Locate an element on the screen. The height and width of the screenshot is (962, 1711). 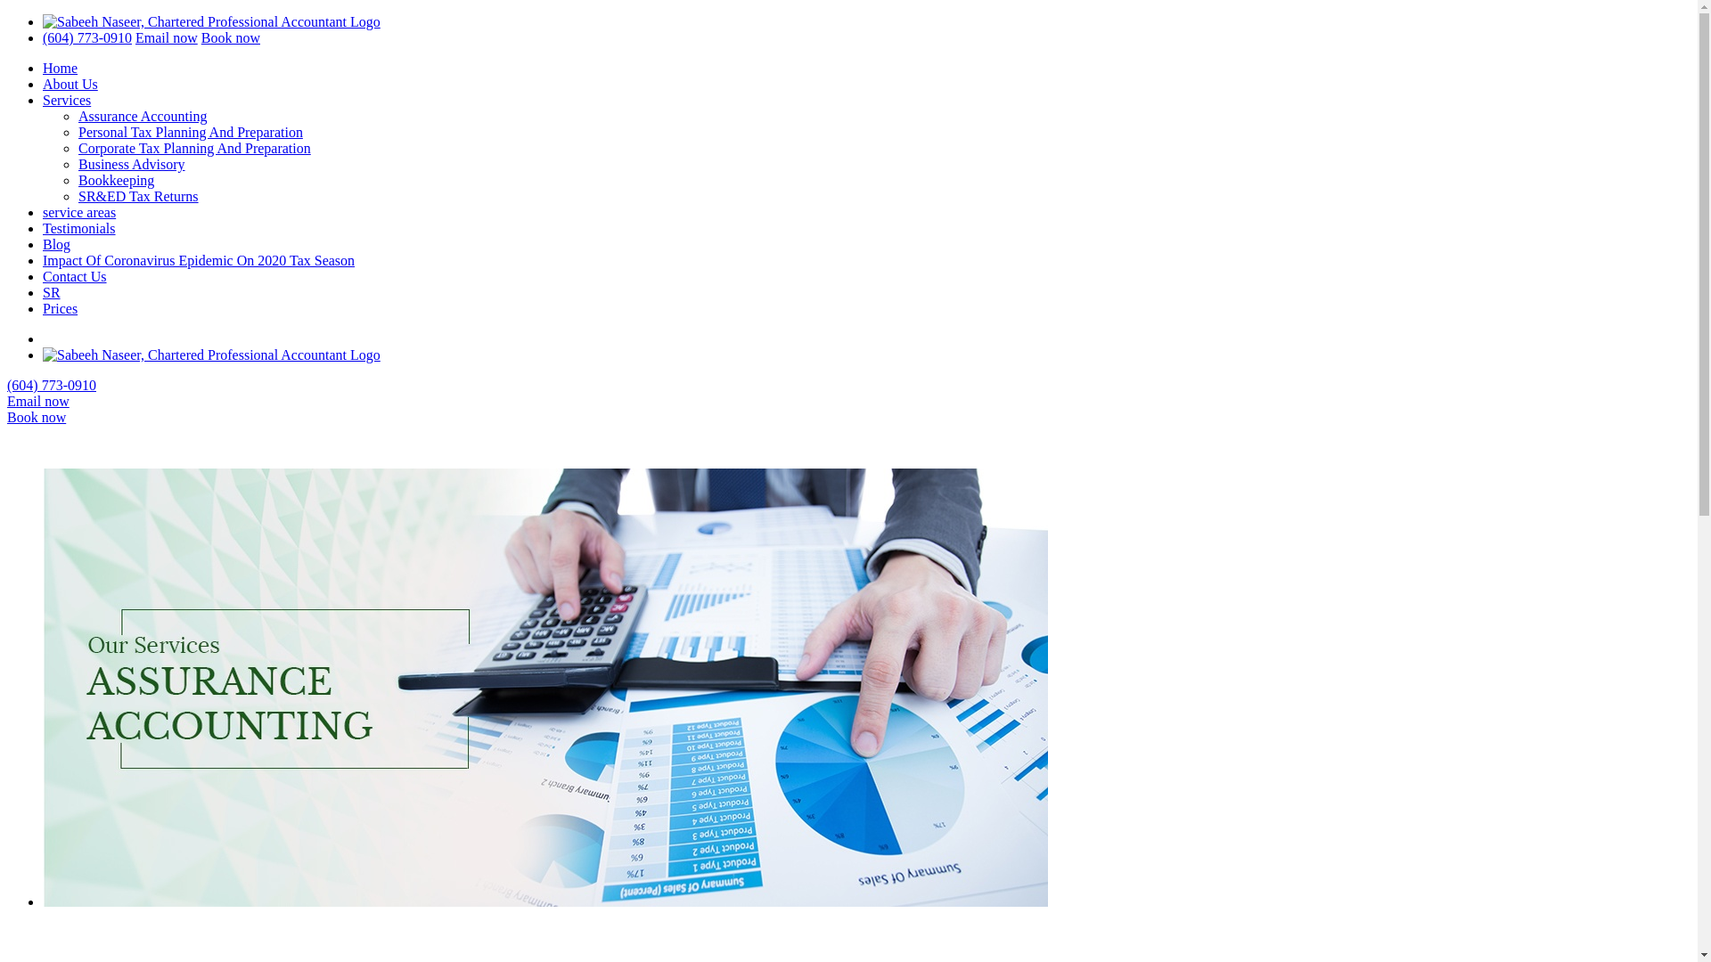
Book now is located at coordinates (36, 417).